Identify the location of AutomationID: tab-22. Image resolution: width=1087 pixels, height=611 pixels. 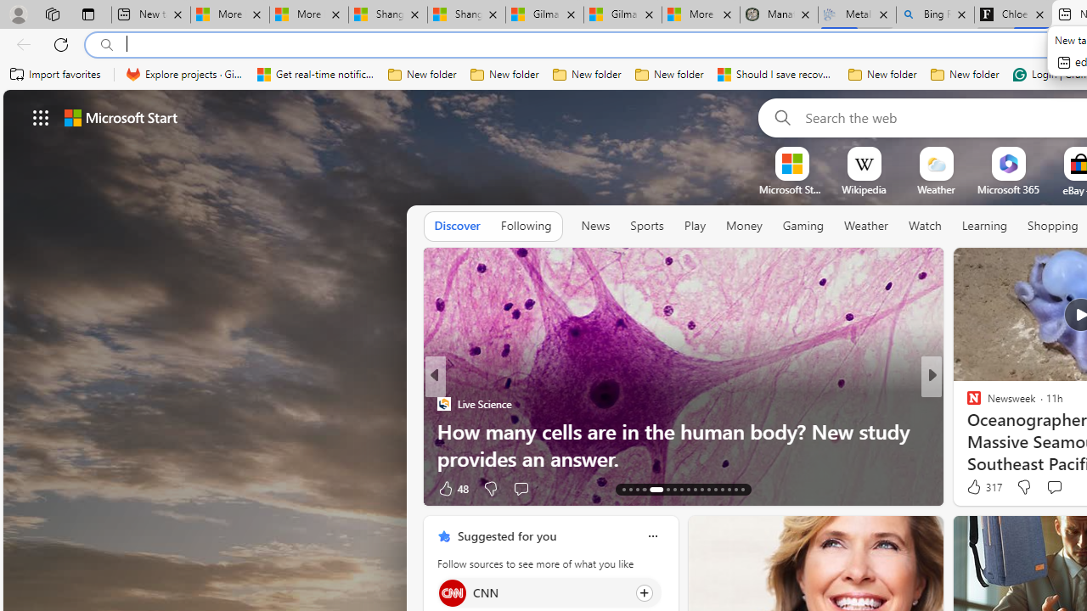
(695, 489).